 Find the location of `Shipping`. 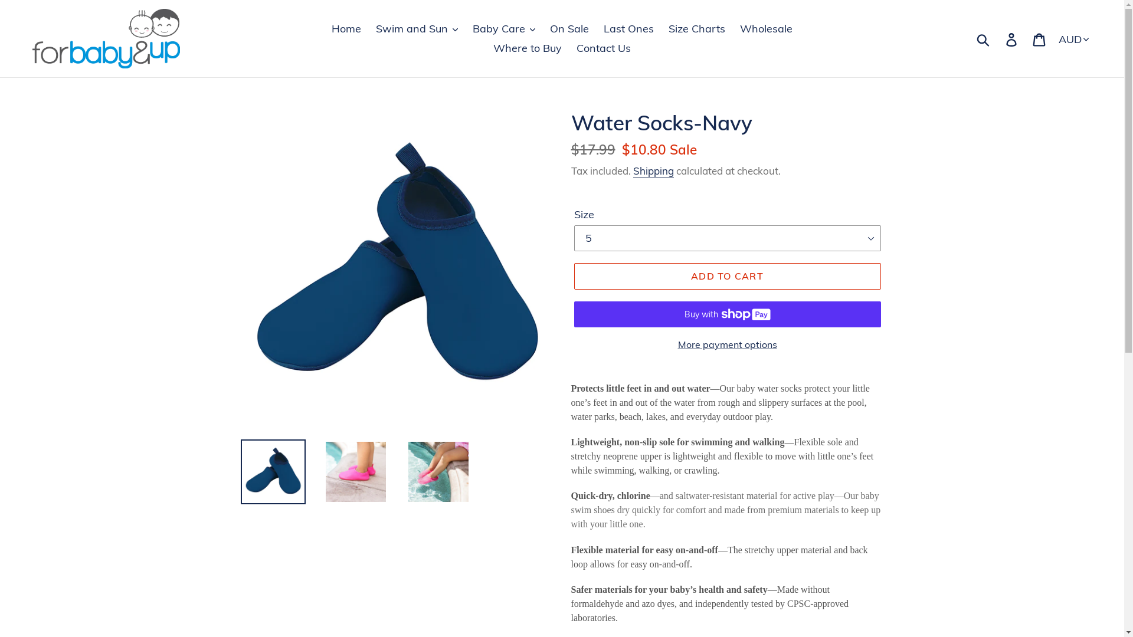

Shipping is located at coordinates (653, 171).